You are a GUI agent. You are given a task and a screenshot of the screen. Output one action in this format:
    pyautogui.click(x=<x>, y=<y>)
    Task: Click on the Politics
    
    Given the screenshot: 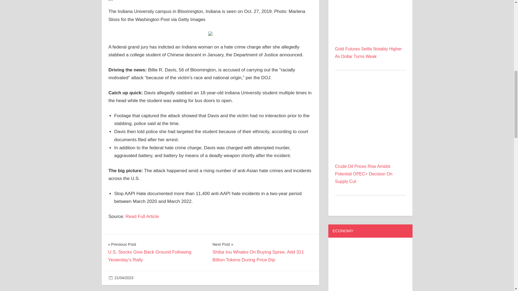 What is the action you would take?
    pyautogui.click(x=152, y=278)
    